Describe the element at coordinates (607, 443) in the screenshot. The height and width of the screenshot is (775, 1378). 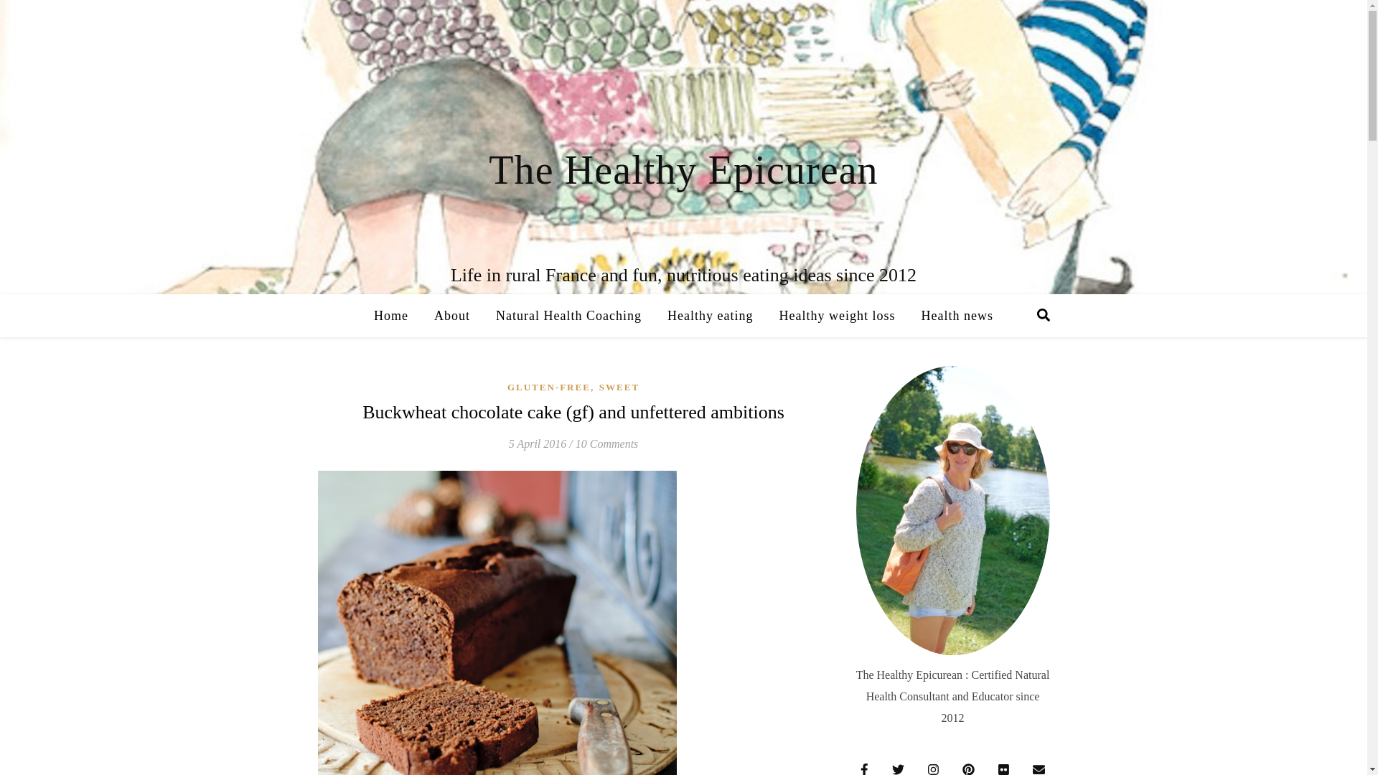
I see `10 Comments` at that location.